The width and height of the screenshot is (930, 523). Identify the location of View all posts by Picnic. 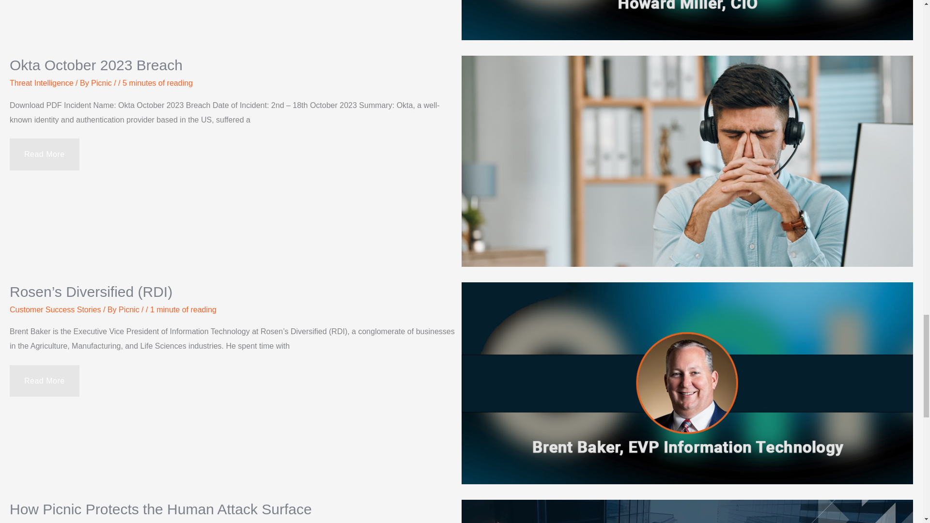
(102, 83).